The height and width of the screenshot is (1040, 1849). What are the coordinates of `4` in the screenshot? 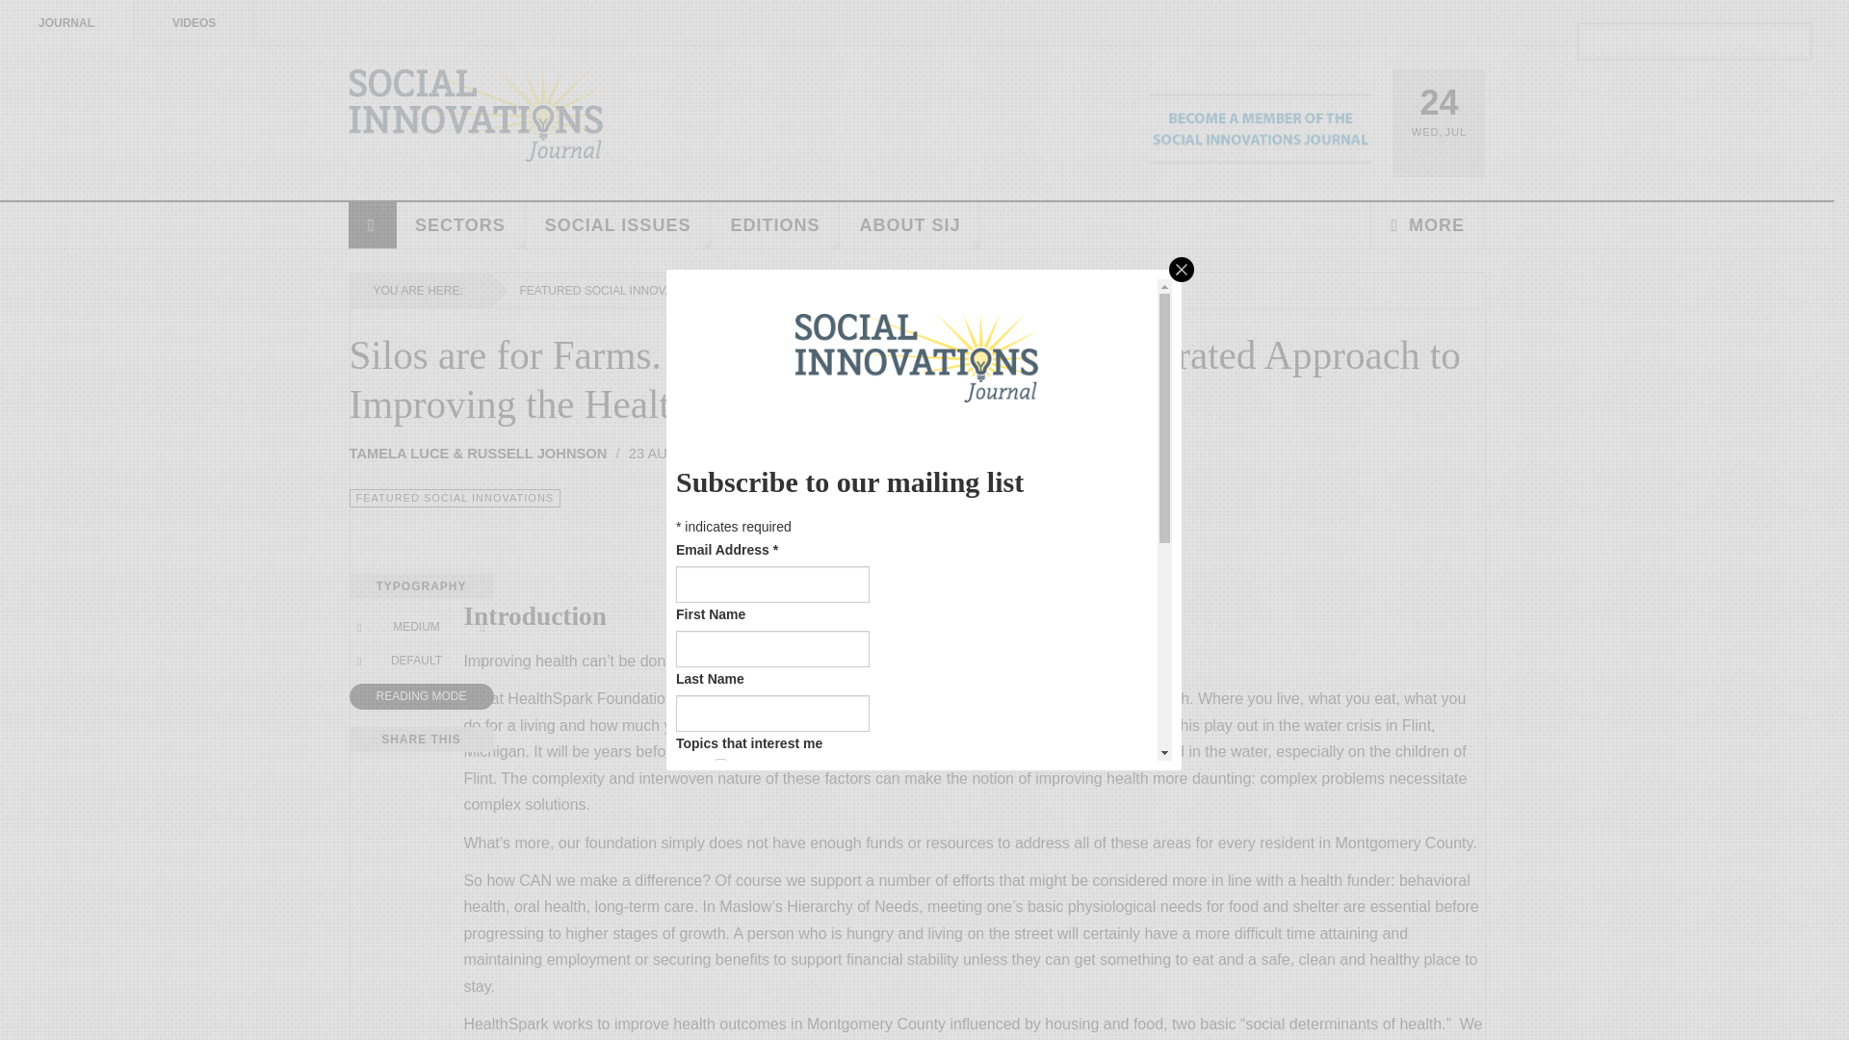 It's located at (720, 820).